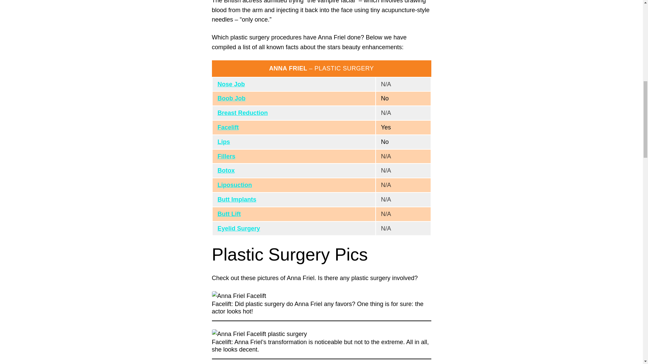  Describe the element at coordinates (231, 84) in the screenshot. I see `Nose Job` at that location.